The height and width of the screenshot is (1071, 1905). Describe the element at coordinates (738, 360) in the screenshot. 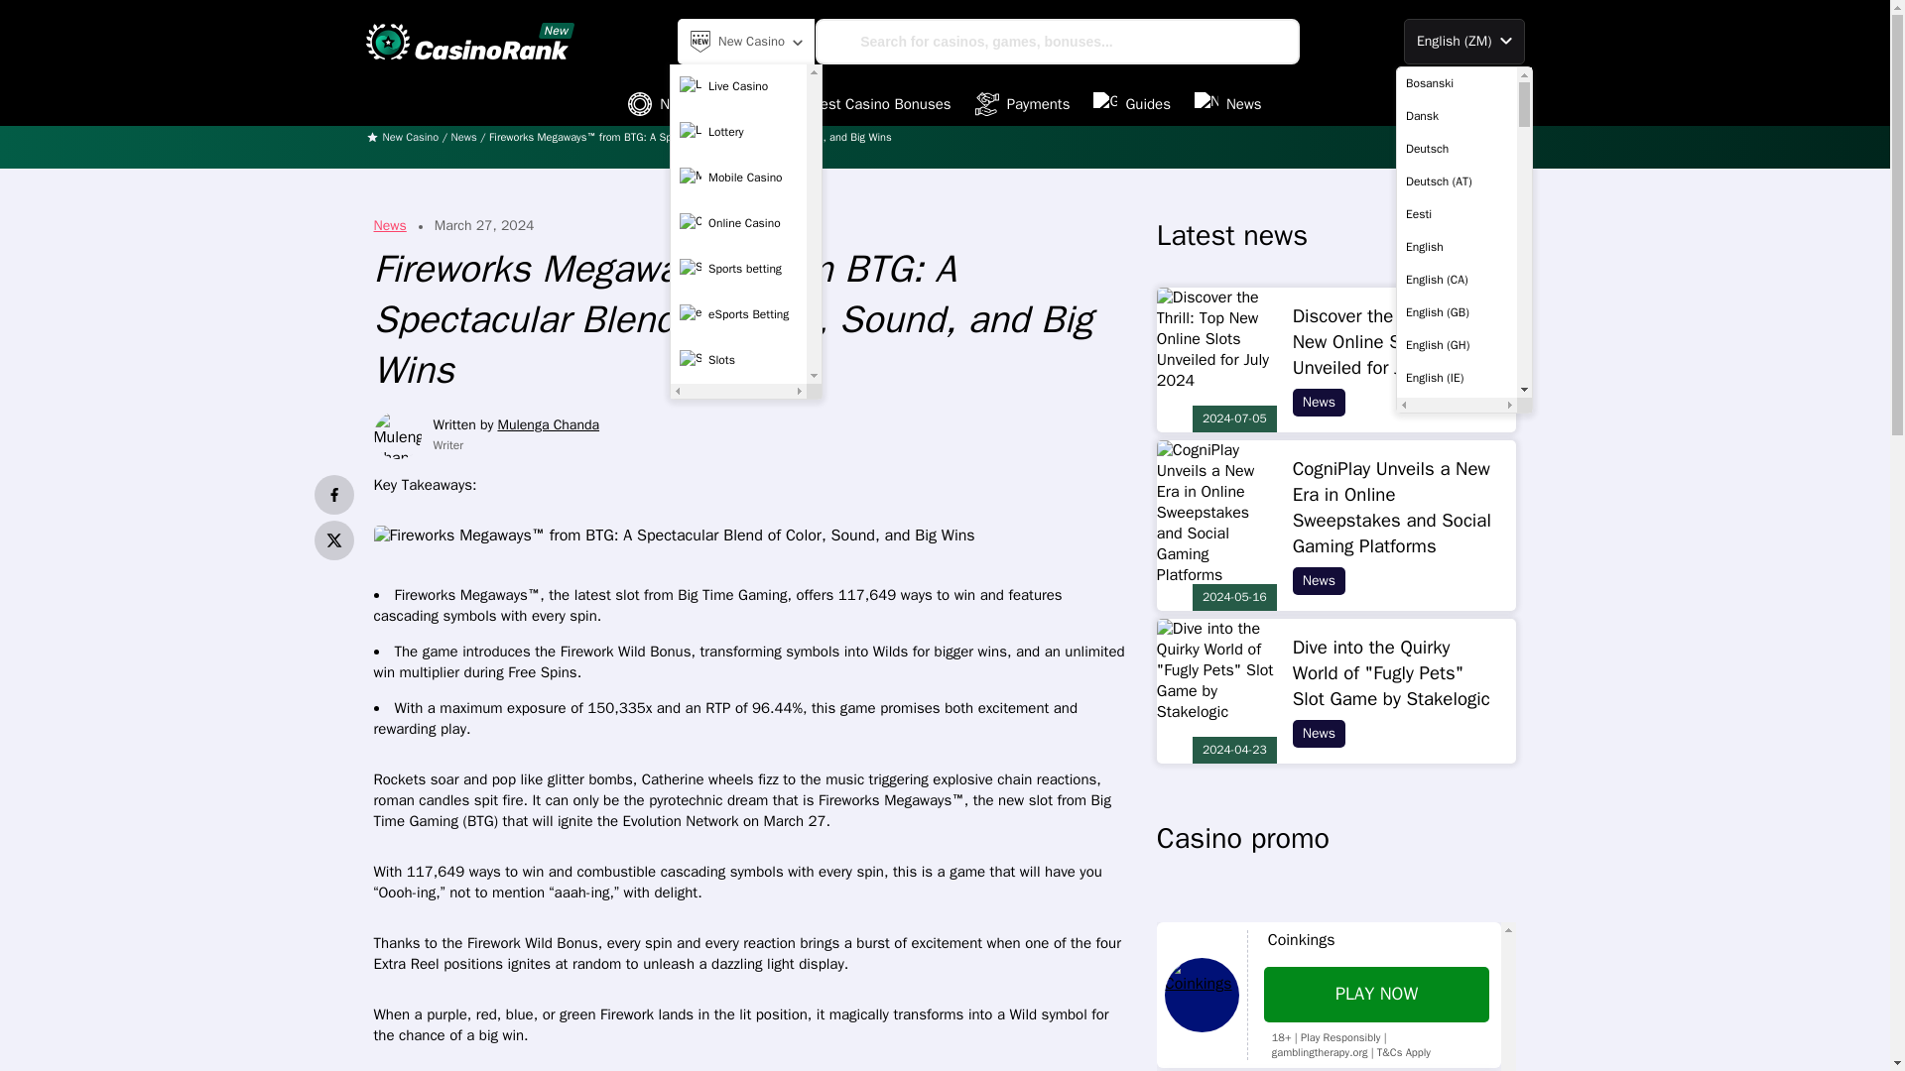

I see `Slots` at that location.